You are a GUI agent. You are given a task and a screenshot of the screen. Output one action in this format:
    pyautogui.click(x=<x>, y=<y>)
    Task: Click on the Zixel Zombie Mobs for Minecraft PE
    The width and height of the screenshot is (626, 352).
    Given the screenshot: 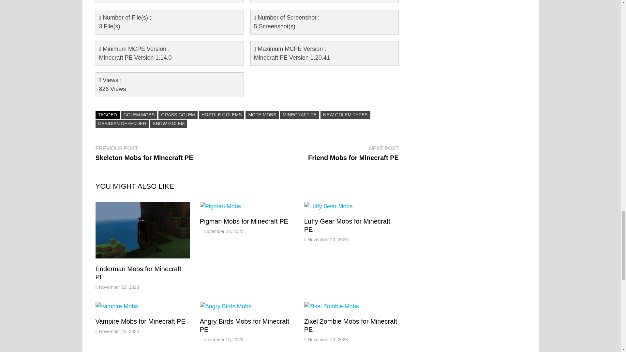 What is the action you would take?
    pyautogui.click(x=351, y=325)
    